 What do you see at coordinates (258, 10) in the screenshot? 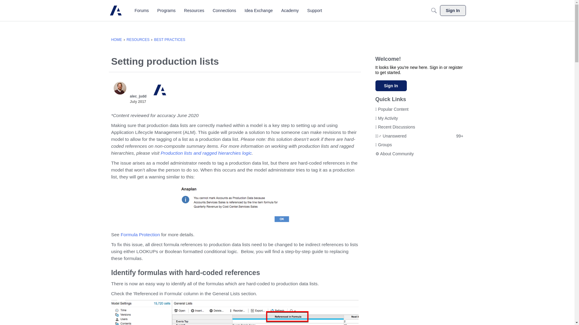
I see `Idea Exchange` at bounding box center [258, 10].